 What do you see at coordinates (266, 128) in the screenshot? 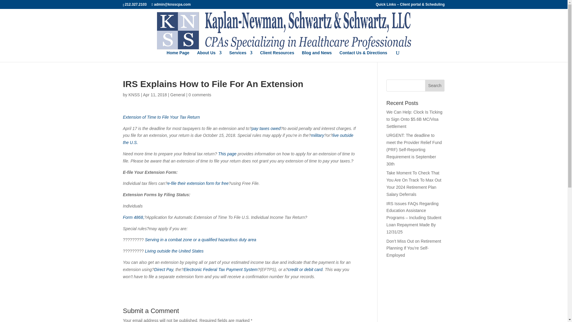
I see `pay taxes owed` at bounding box center [266, 128].